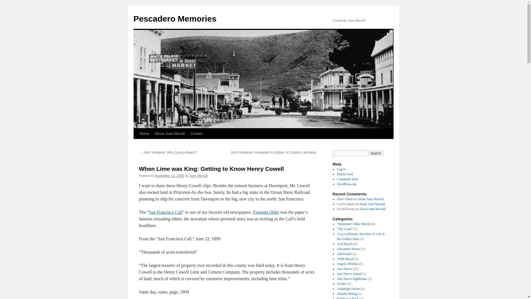  What do you see at coordinates (347, 179) in the screenshot?
I see `Comments feed` at bounding box center [347, 179].